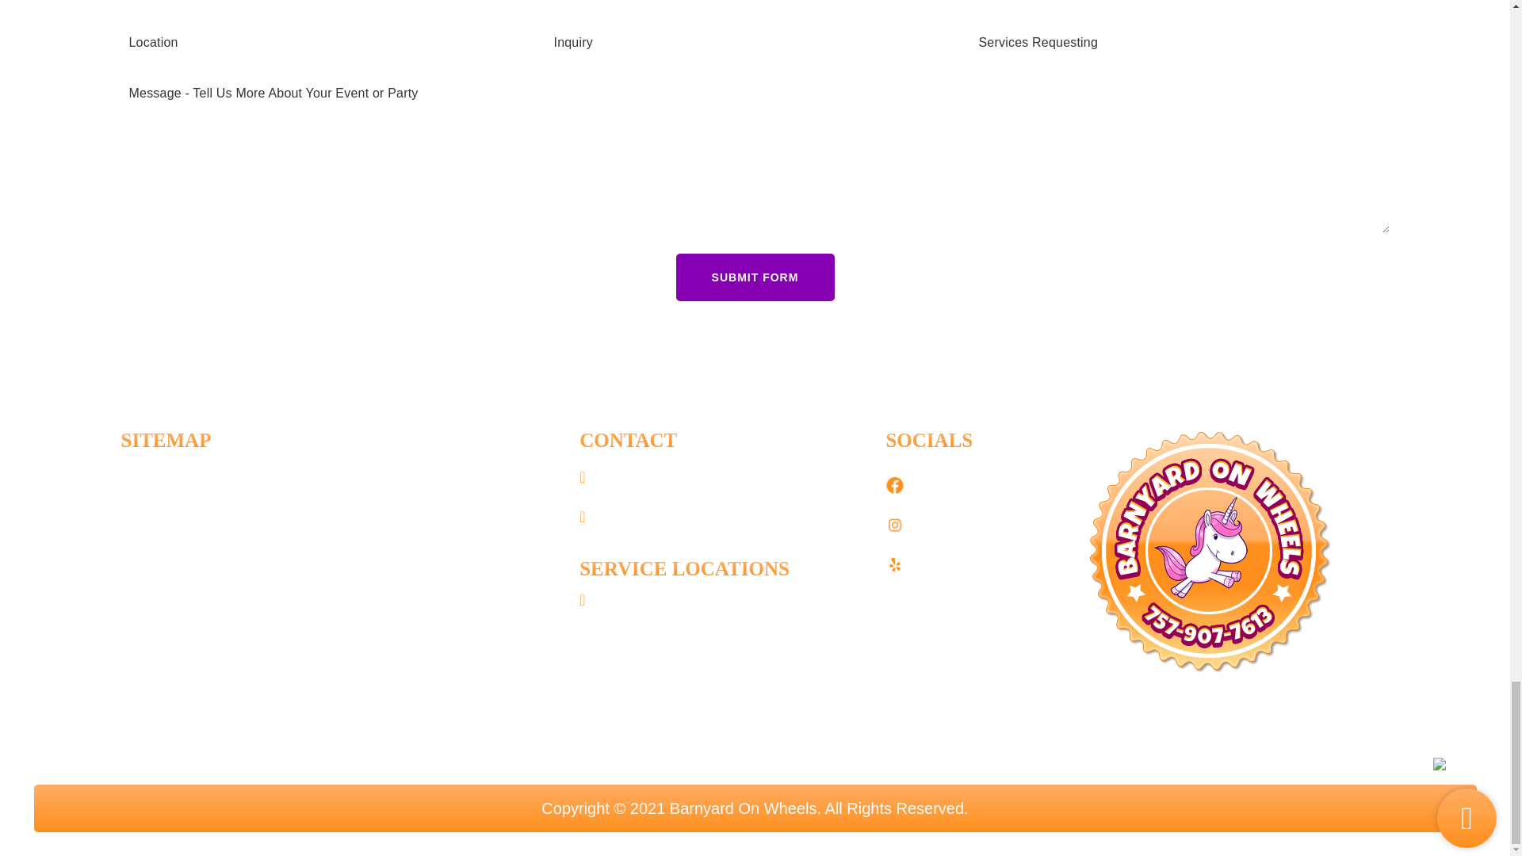 The width and height of the screenshot is (1522, 856). What do you see at coordinates (755, 277) in the screenshot?
I see `SUBMIT FORM` at bounding box center [755, 277].